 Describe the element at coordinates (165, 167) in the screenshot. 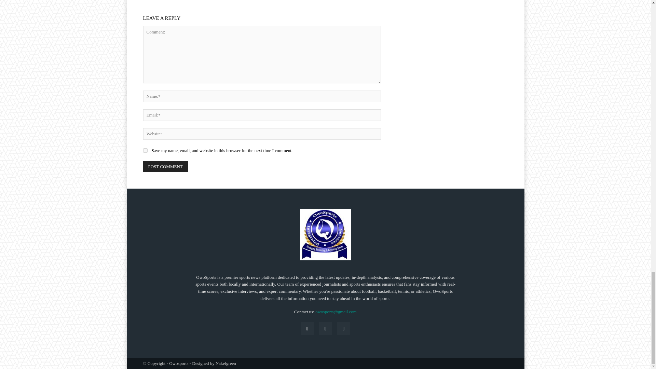

I see `Post Comment` at that location.